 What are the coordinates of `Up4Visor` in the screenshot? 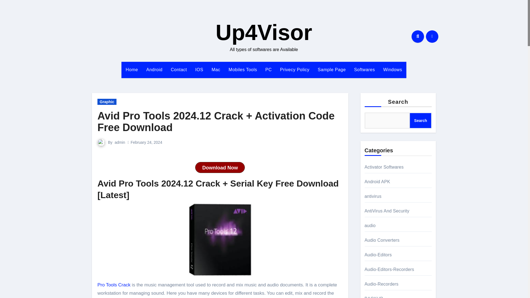 It's located at (264, 33).